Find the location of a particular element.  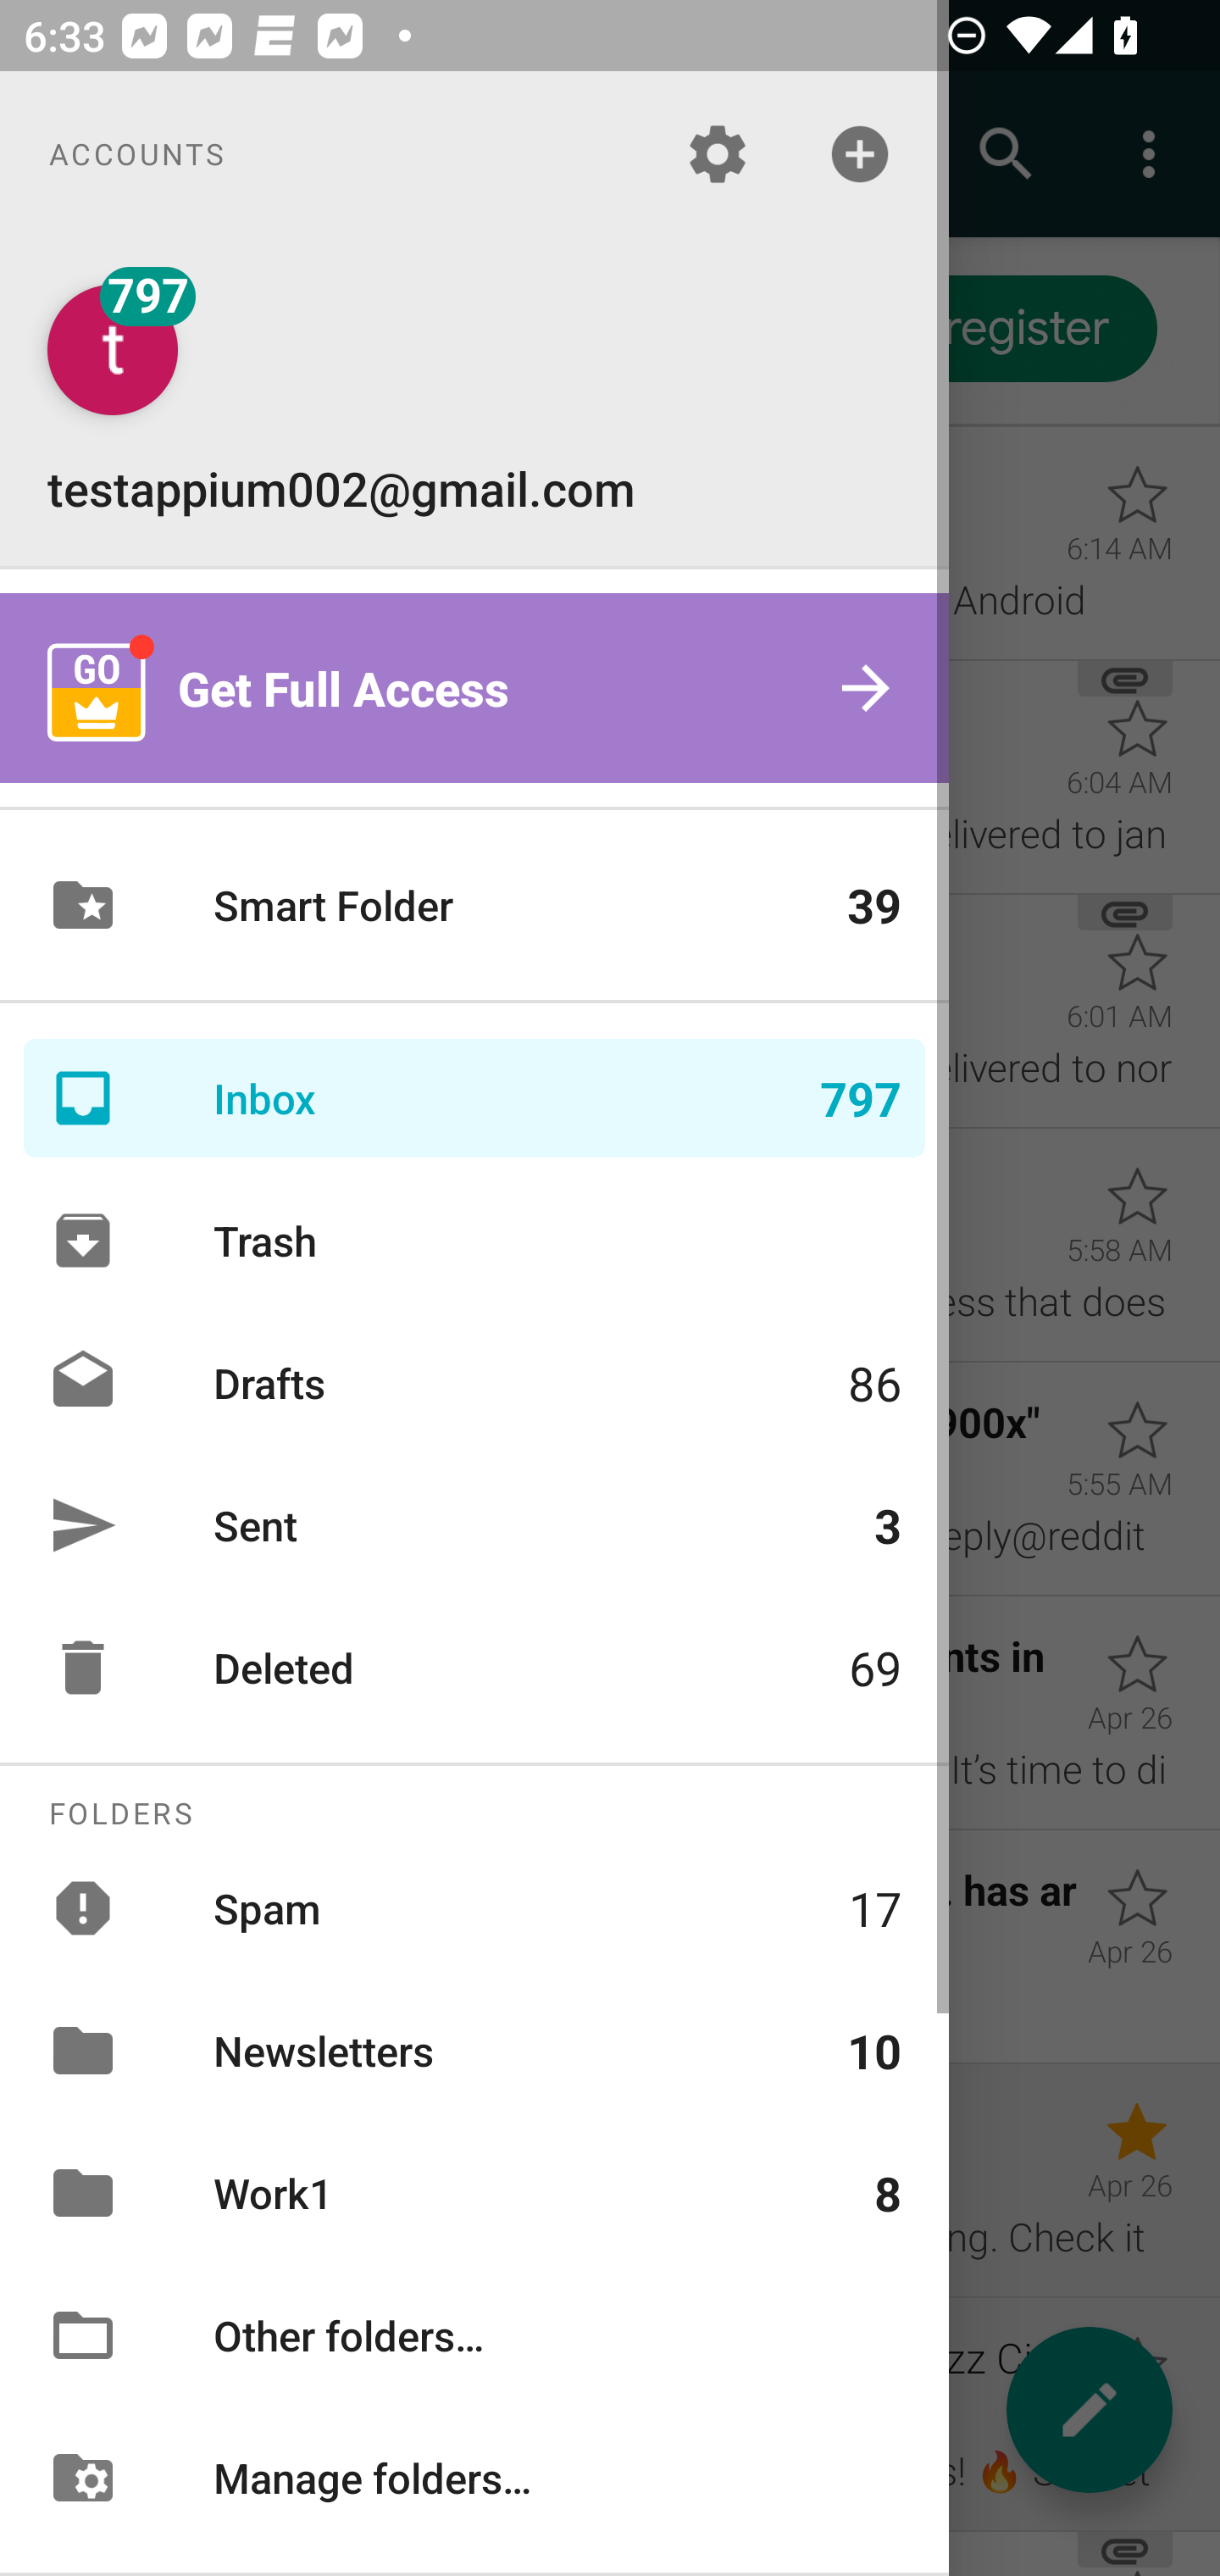

Other folders… is located at coordinates (474, 2335).